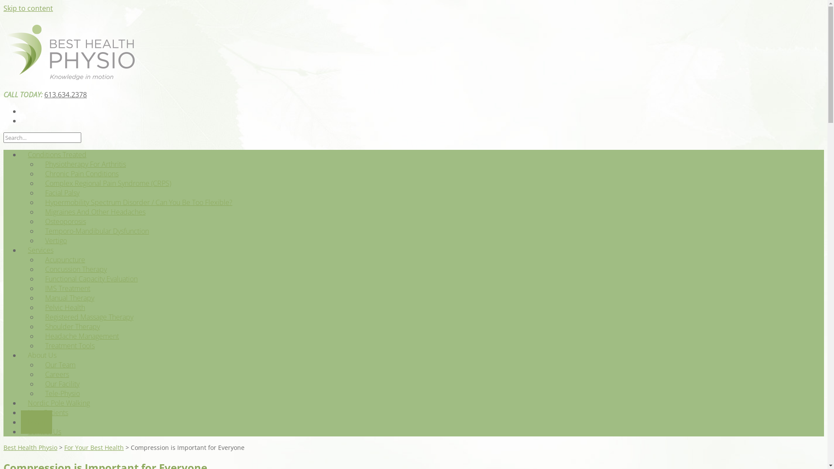 Image resolution: width=834 pixels, height=469 pixels. What do you see at coordinates (41, 250) in the screenshot?
I see `Services` at bounding box center [41, 250].